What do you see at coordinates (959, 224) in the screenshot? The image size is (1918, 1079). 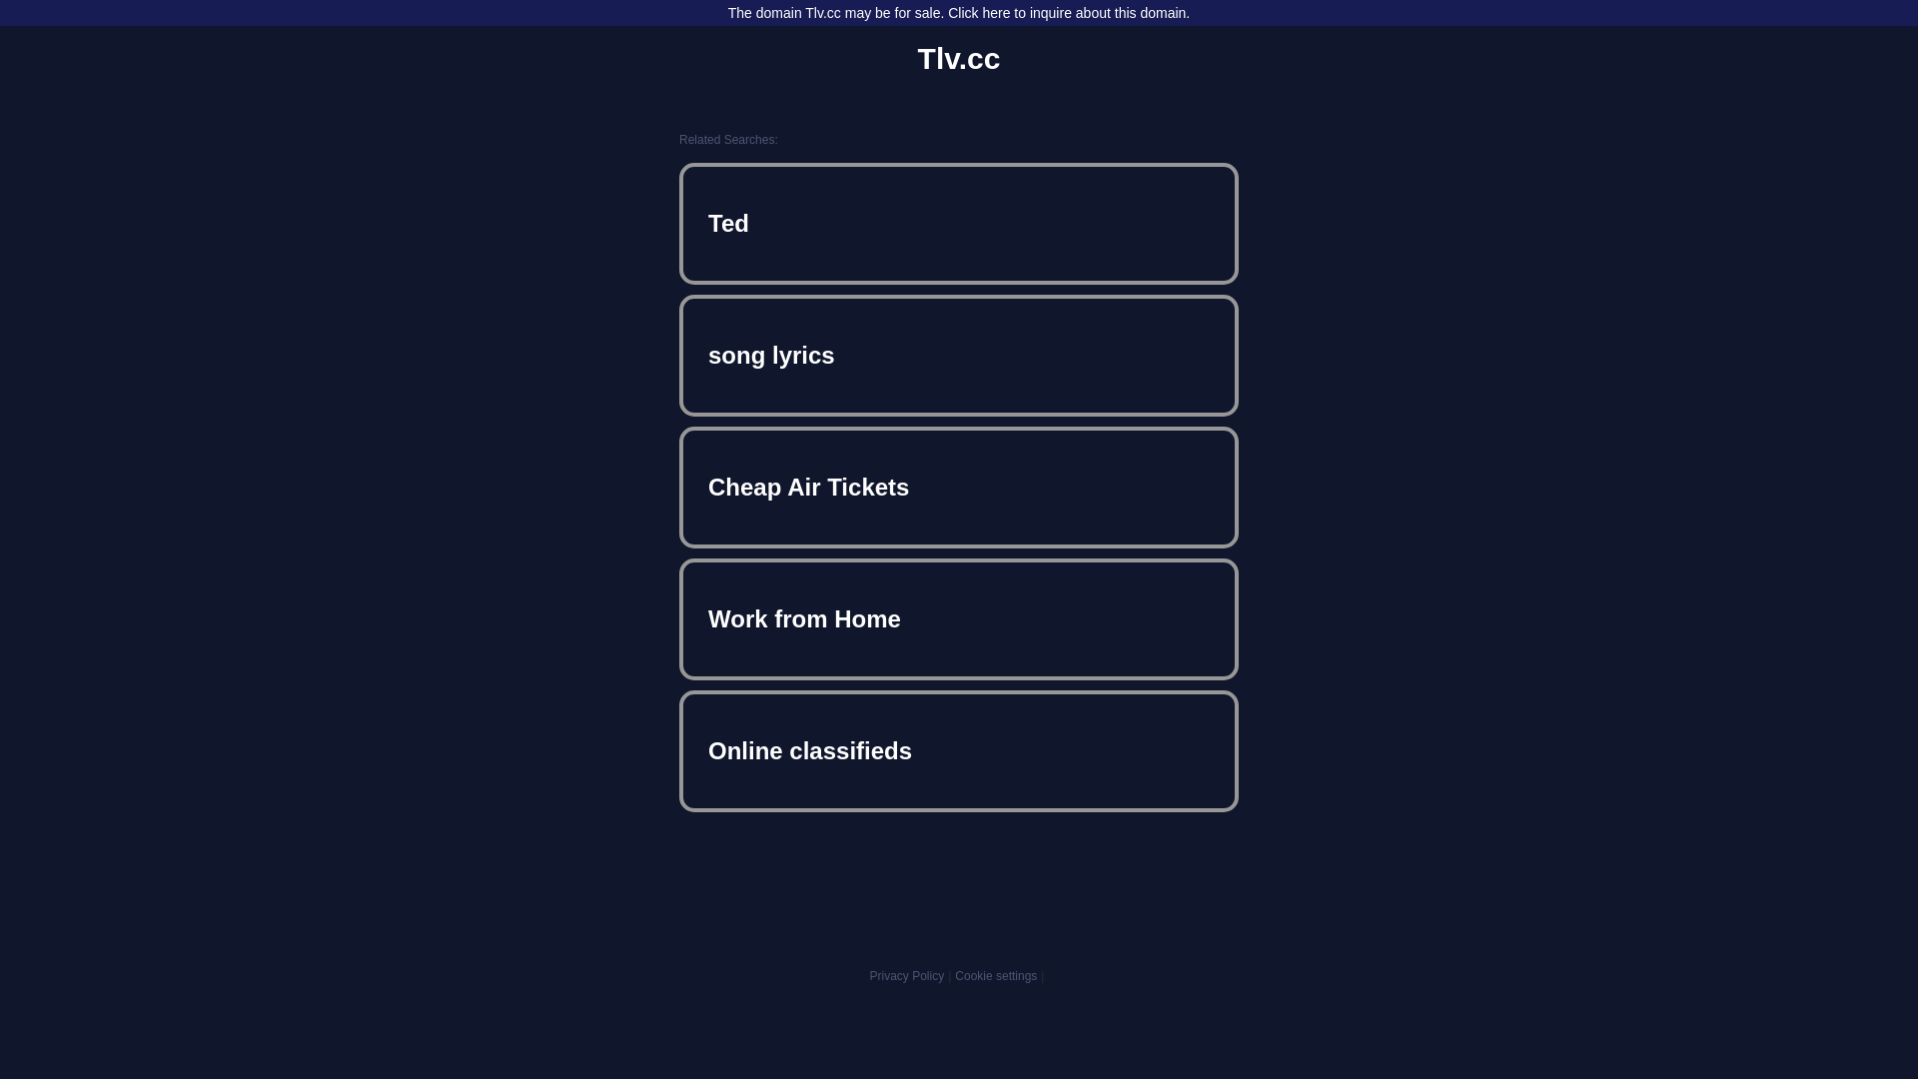 I see `Ted` at bounding box center [959, 224].